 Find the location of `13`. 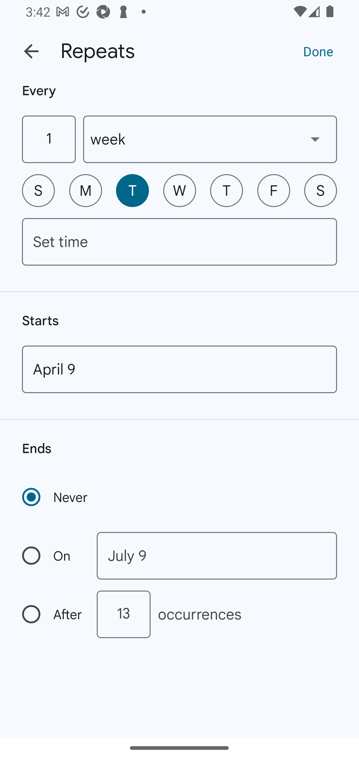

13 is located at coordinates (123, 614).